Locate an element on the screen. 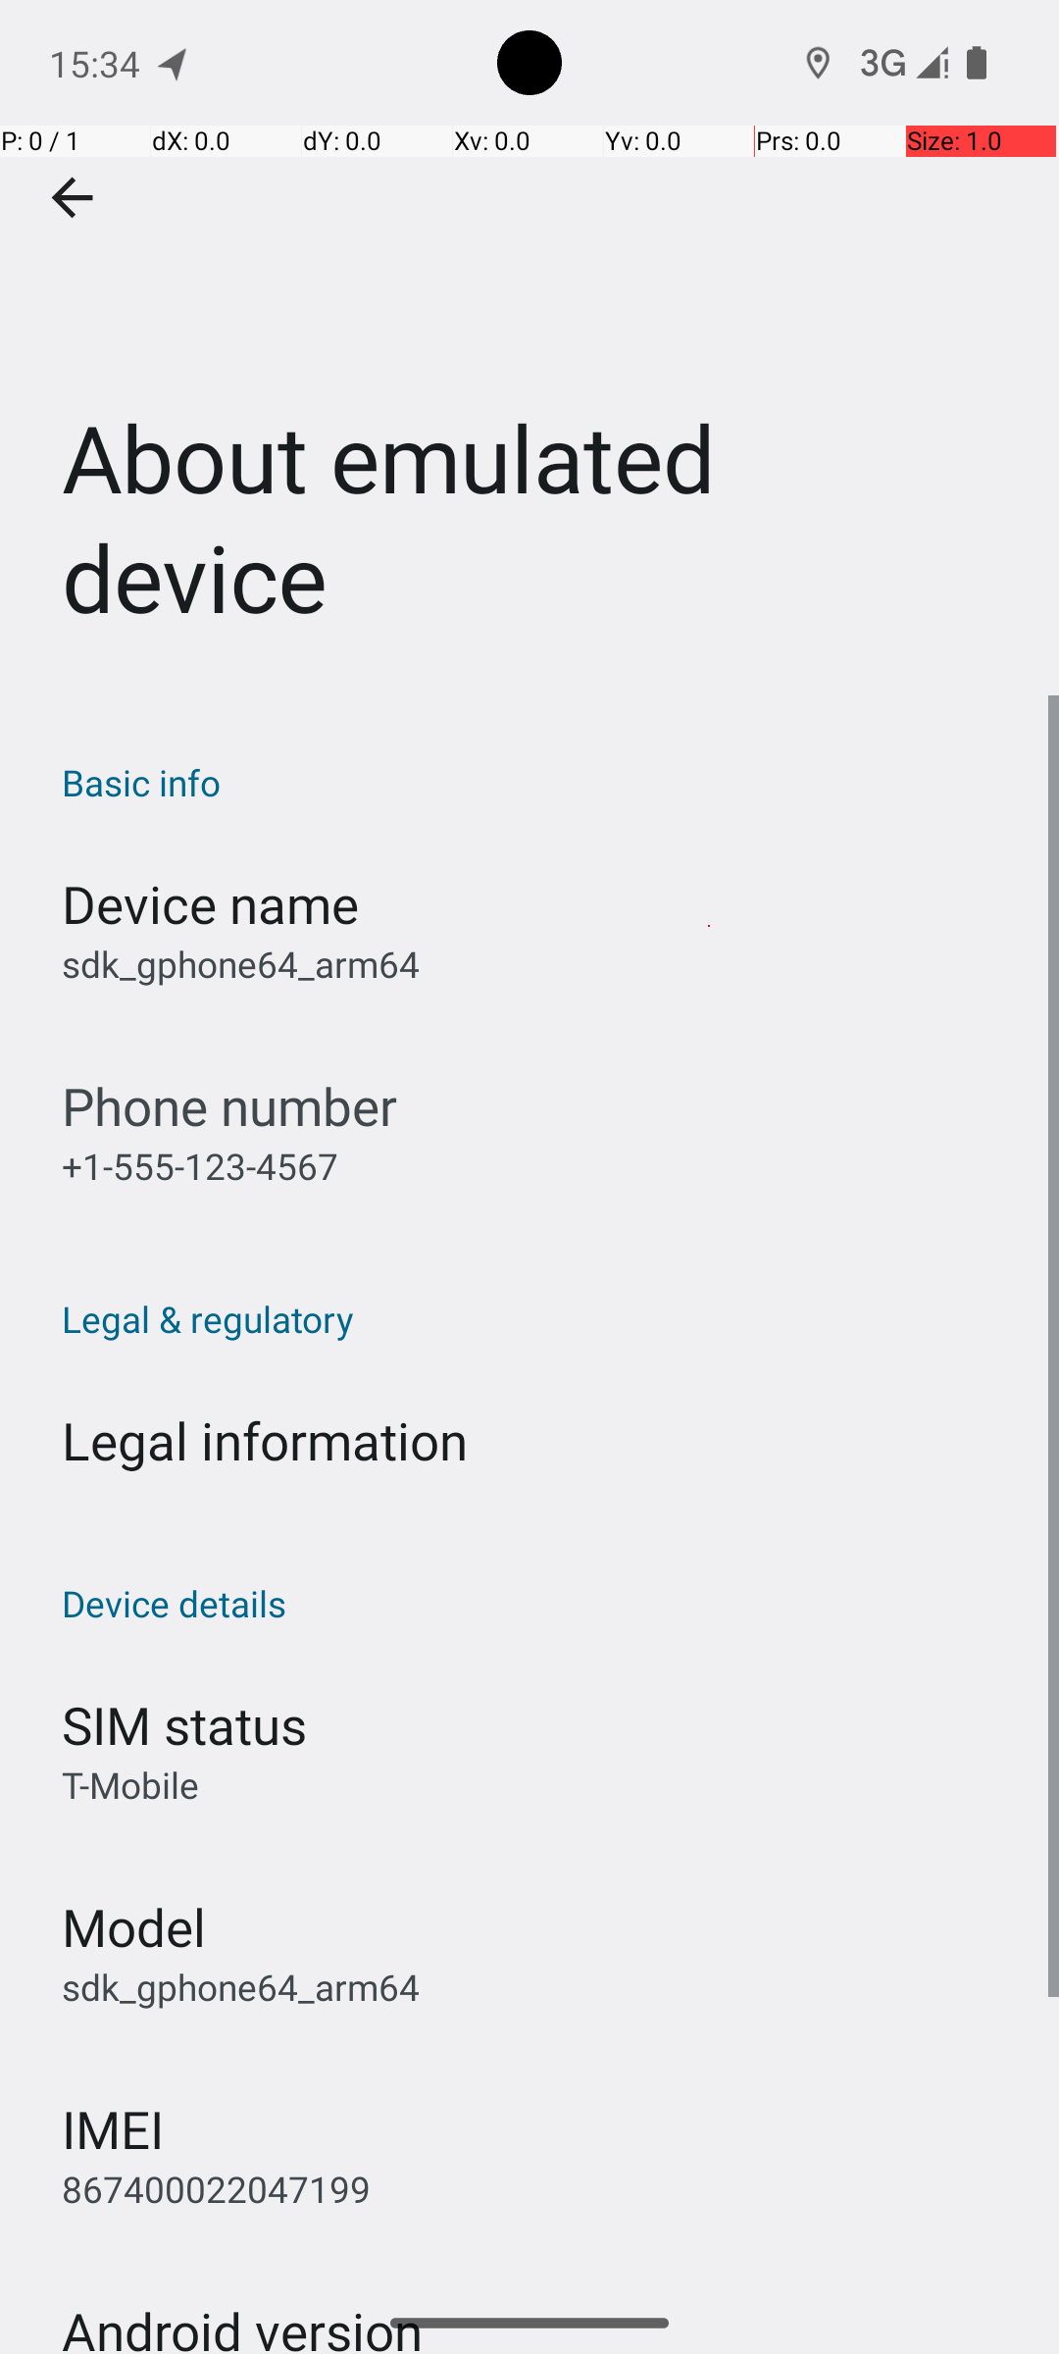  SIM status is located at coordinates (184, 1724).